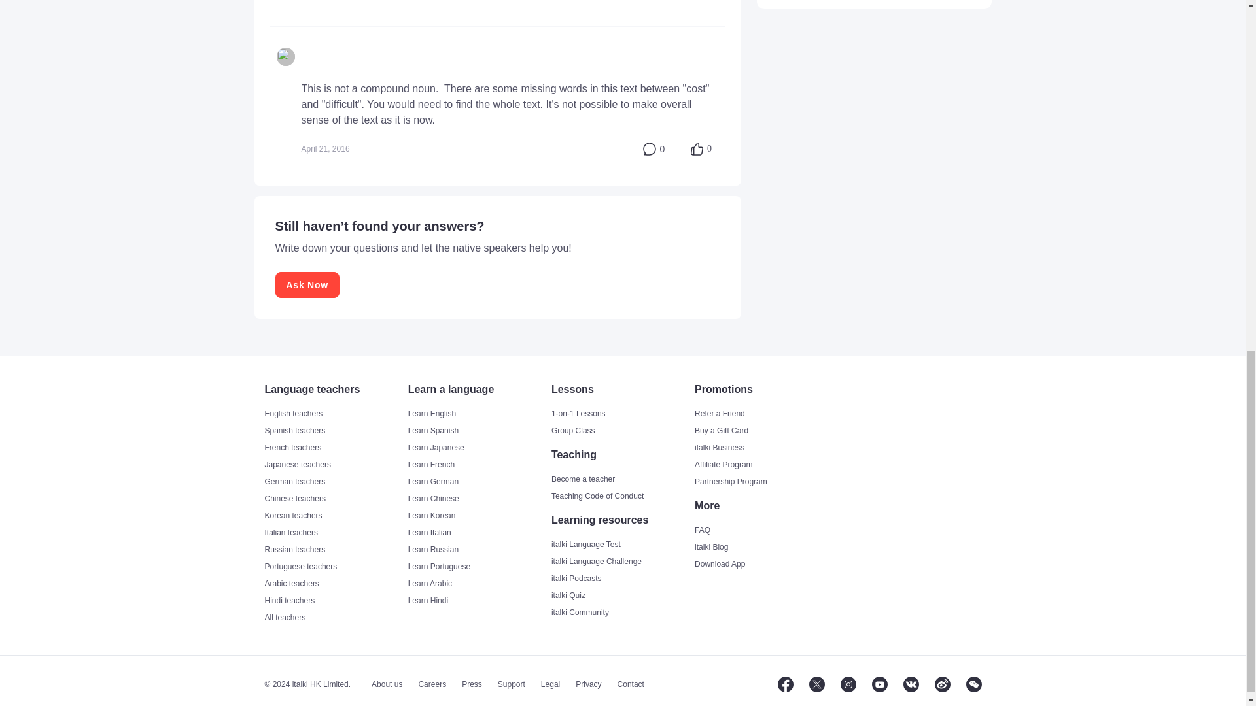 The width and height of the screenshot is (1256, 706). What do you see at coordinates (334, 465) in the screenshot?
I see `Japanese teachers` at bounding box center [334, 465].